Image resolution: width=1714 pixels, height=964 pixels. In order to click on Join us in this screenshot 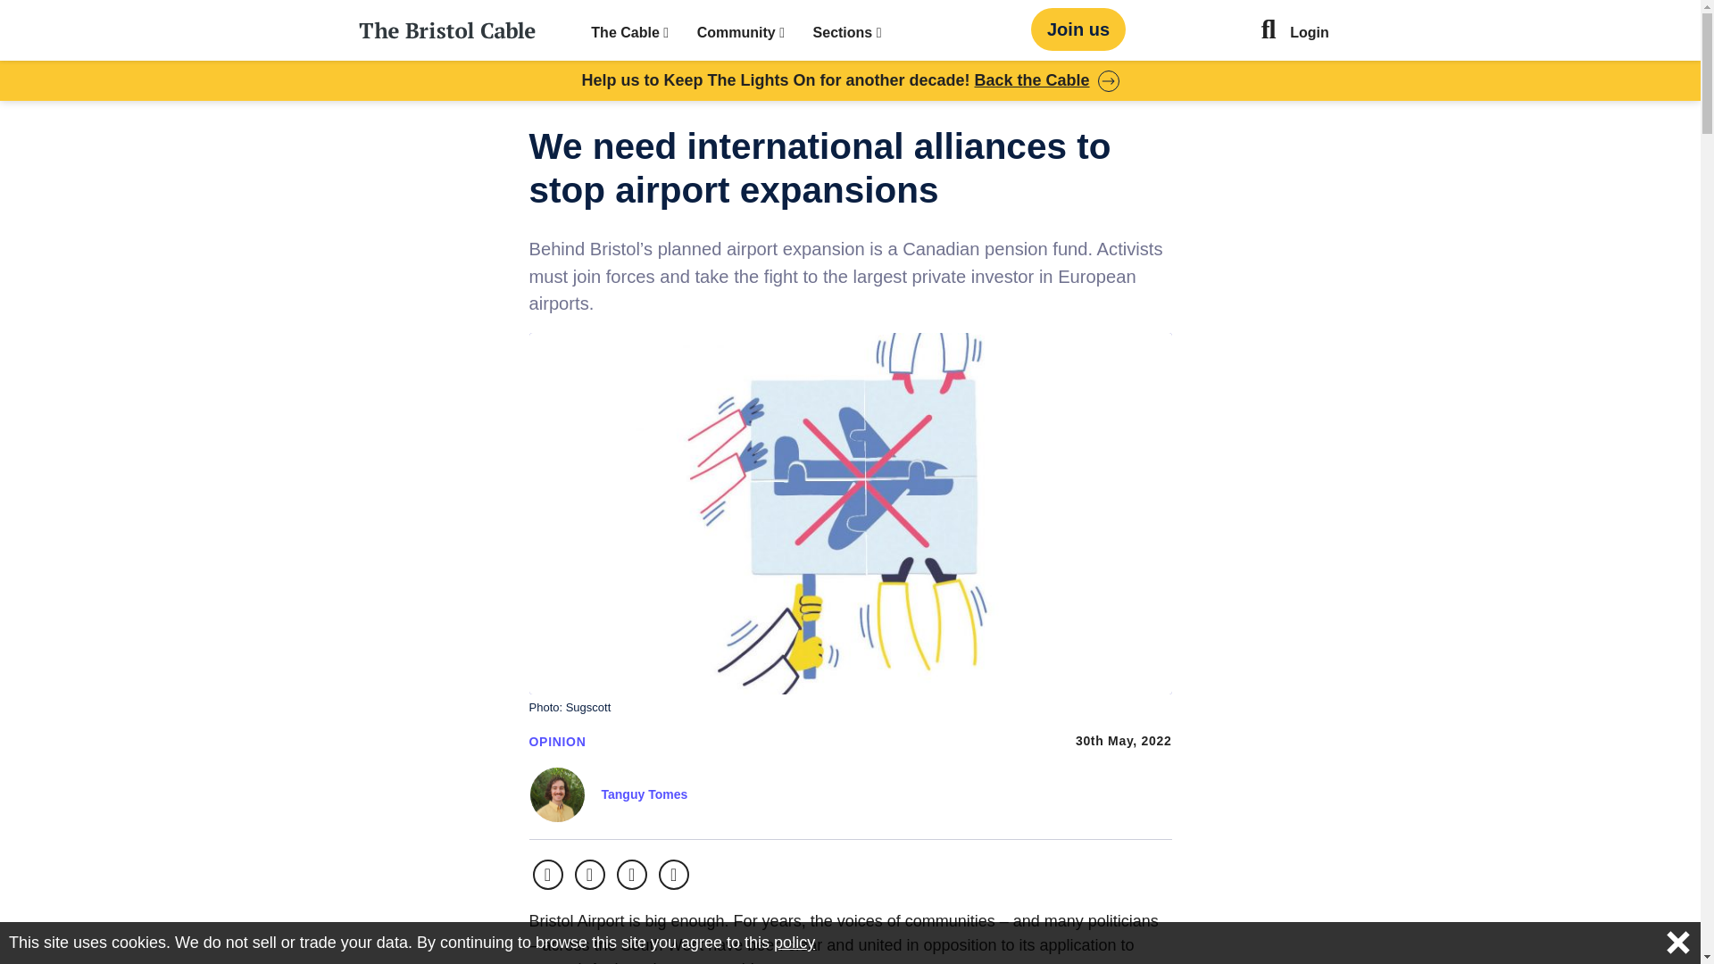, I will do `click(1078, 29)`.